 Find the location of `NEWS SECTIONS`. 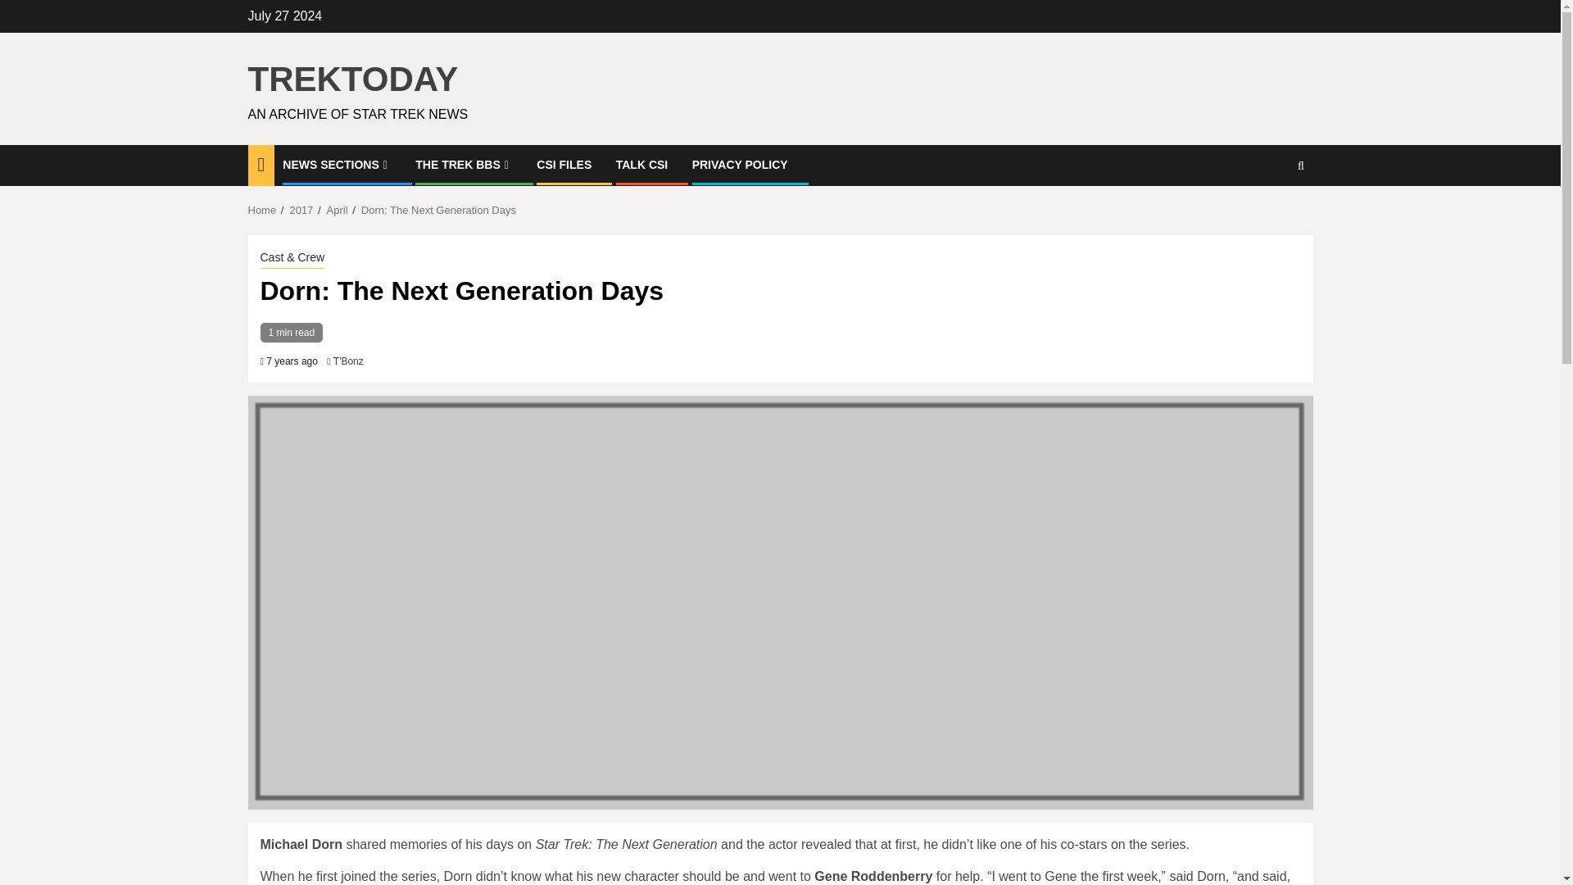

NEWS SECTIONS is located at coordinates (338, 165).